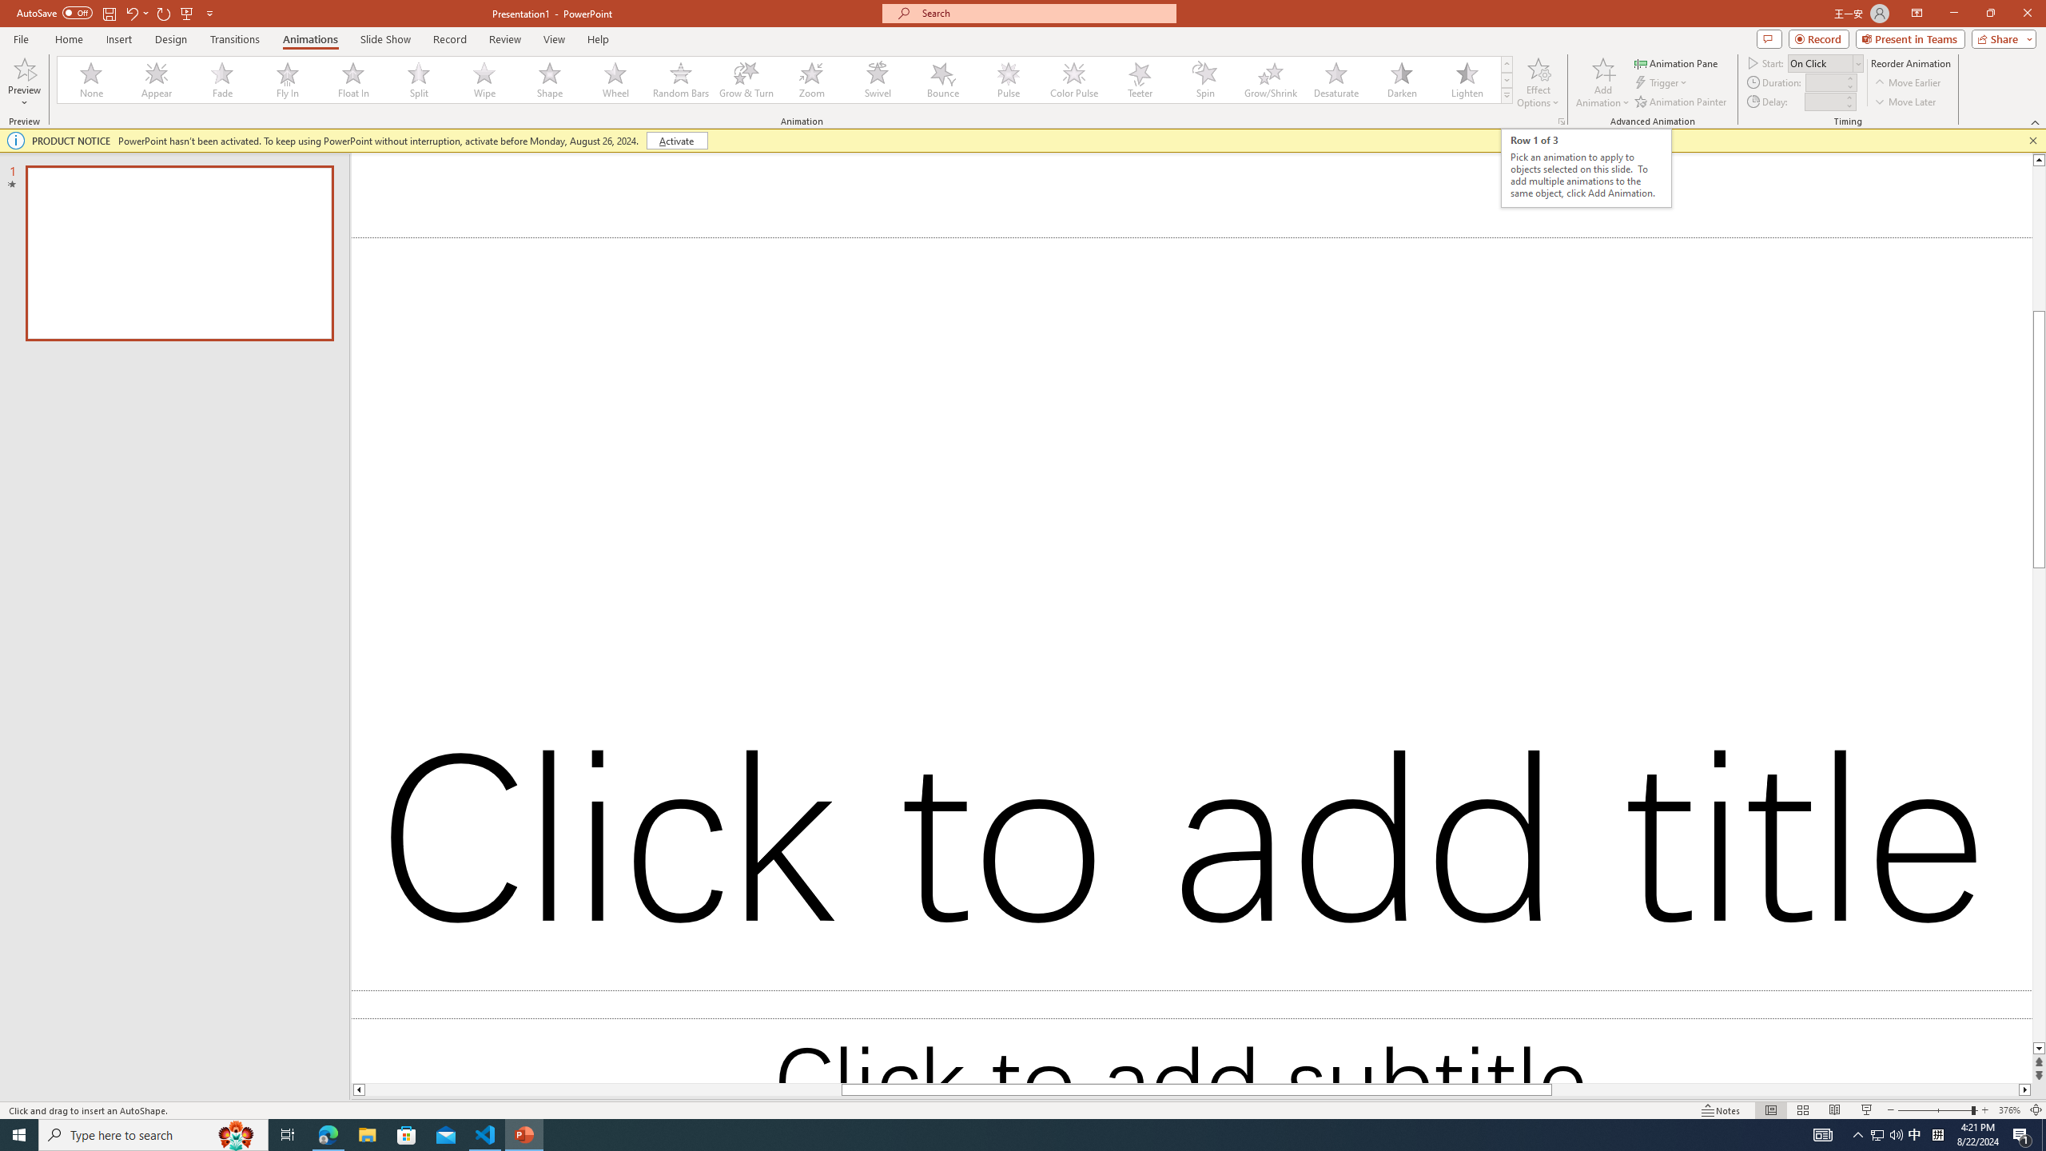 This screenshot has width=2046, height=1151. I want to click on Microsoft search, so click(1044, 13).